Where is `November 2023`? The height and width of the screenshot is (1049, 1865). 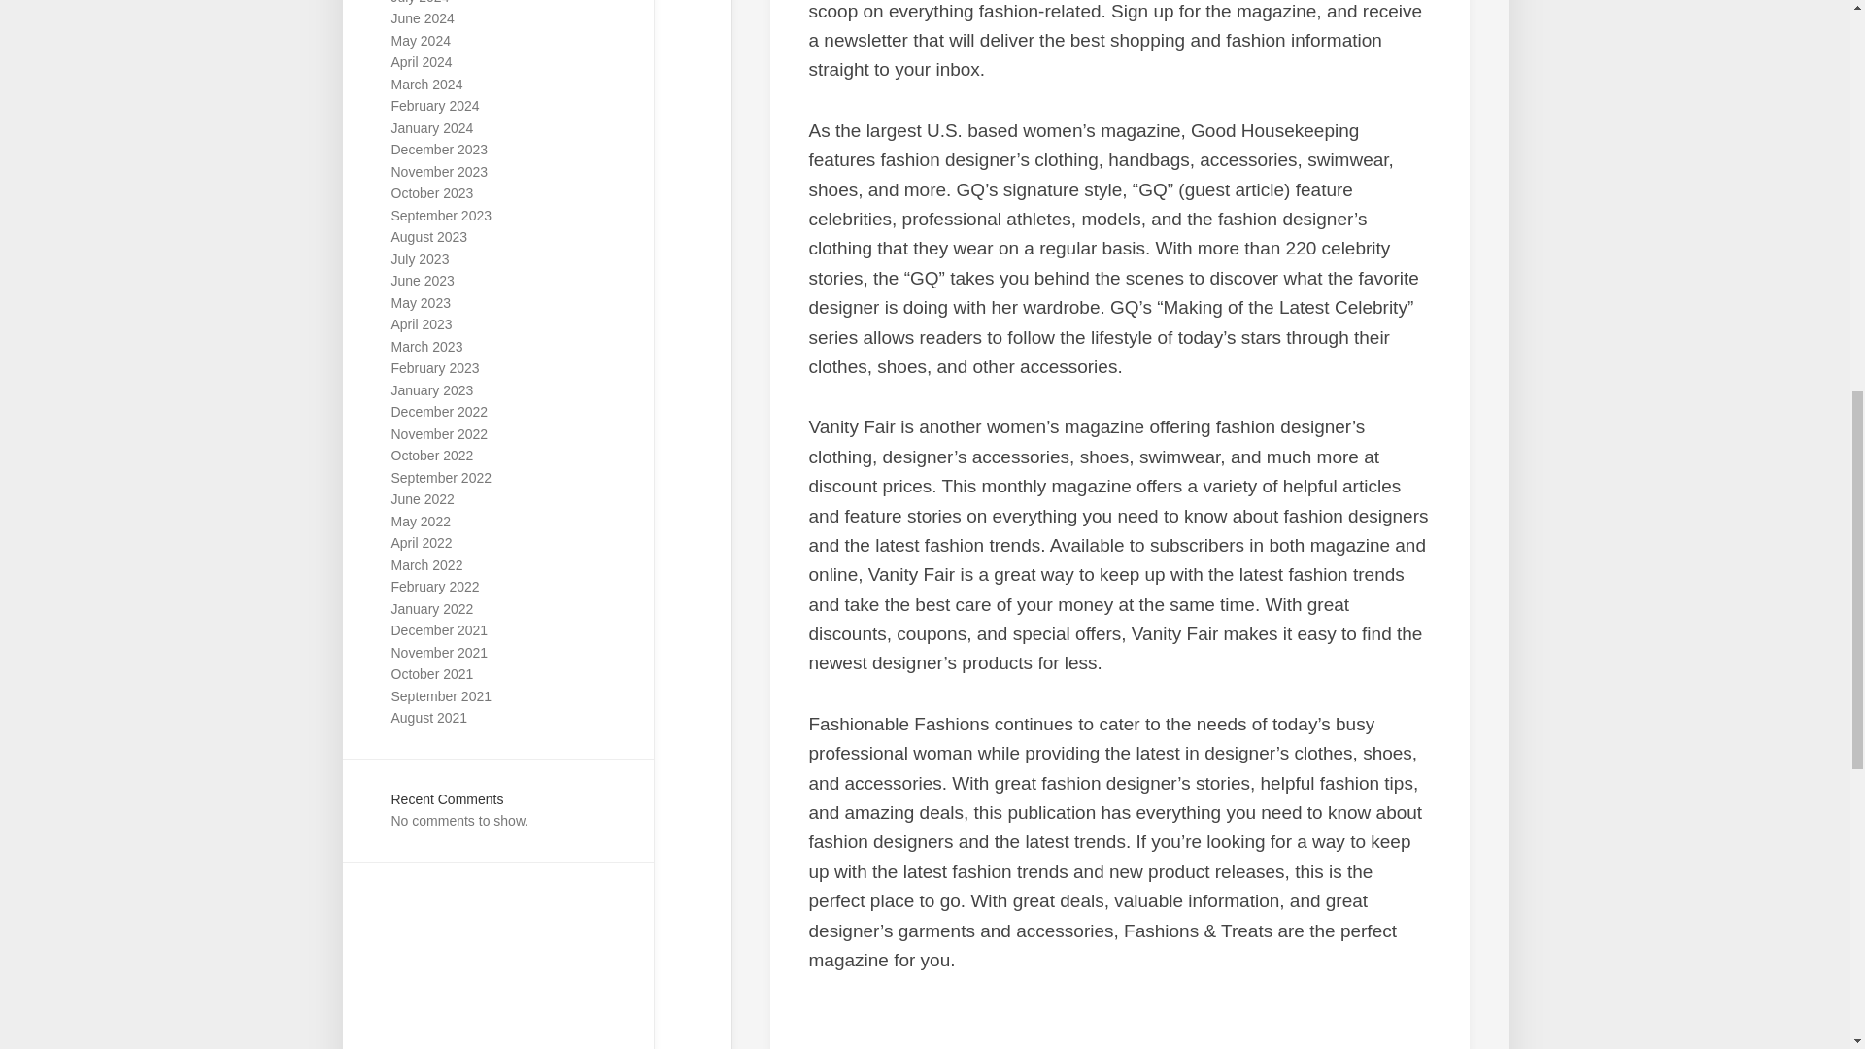
November 2023 is located at coordinates (438, 171).